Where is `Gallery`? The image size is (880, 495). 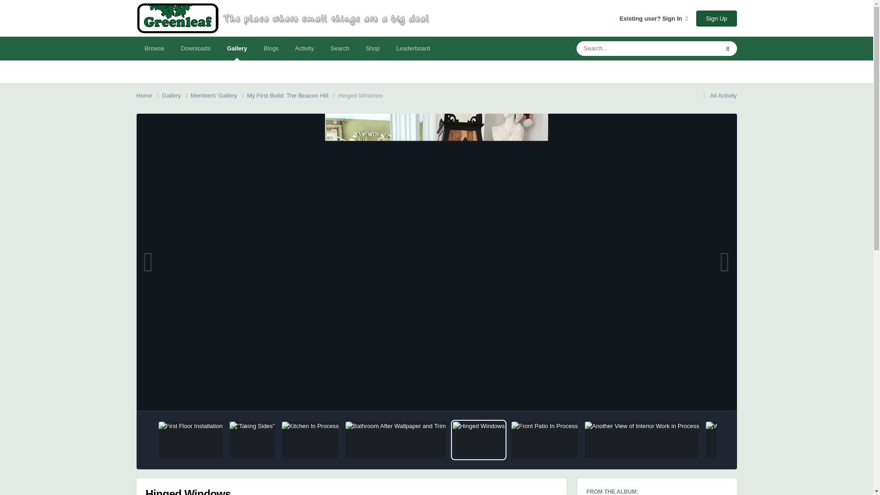 Gallery is located at coordinates (176, 95).